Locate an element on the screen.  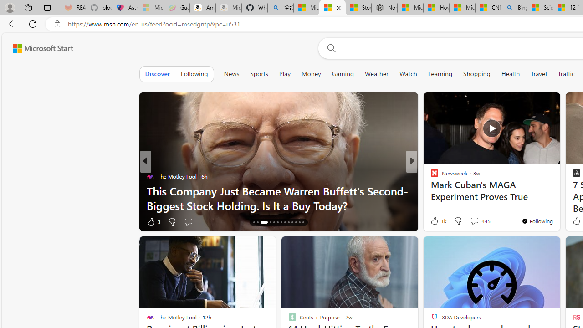
3 Like is located at coordinates (153, 221).